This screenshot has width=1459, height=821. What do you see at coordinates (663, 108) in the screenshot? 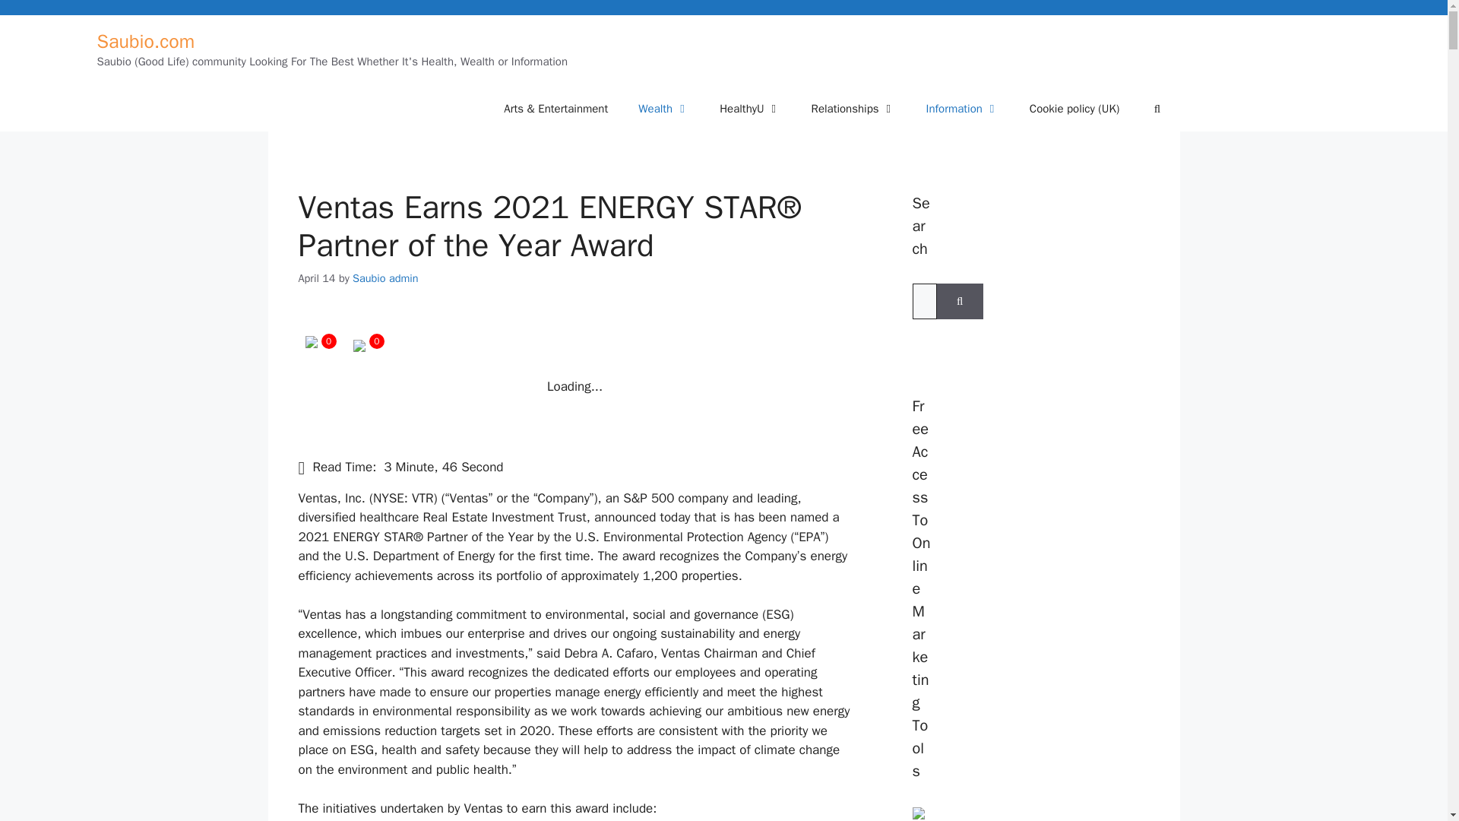
I see `Wealth` at bounding box center [663, 108].